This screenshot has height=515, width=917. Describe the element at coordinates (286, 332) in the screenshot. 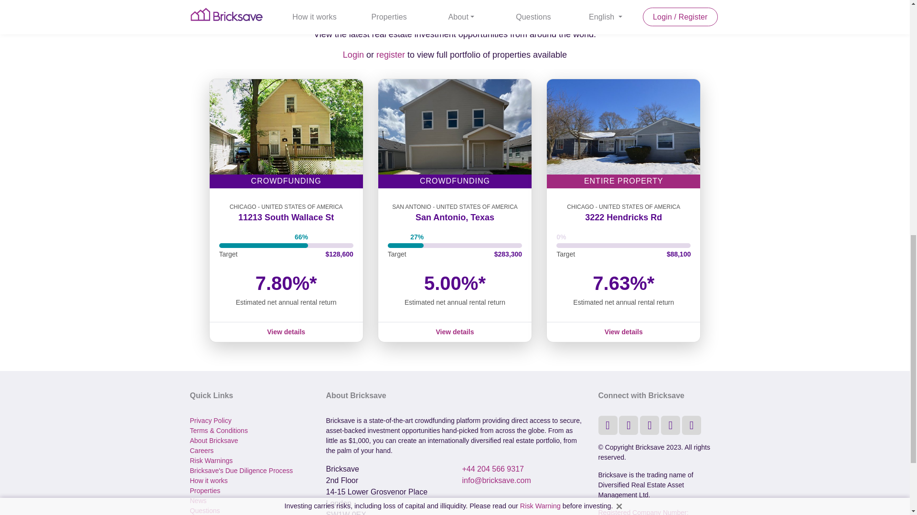

I see `View details` at that location.